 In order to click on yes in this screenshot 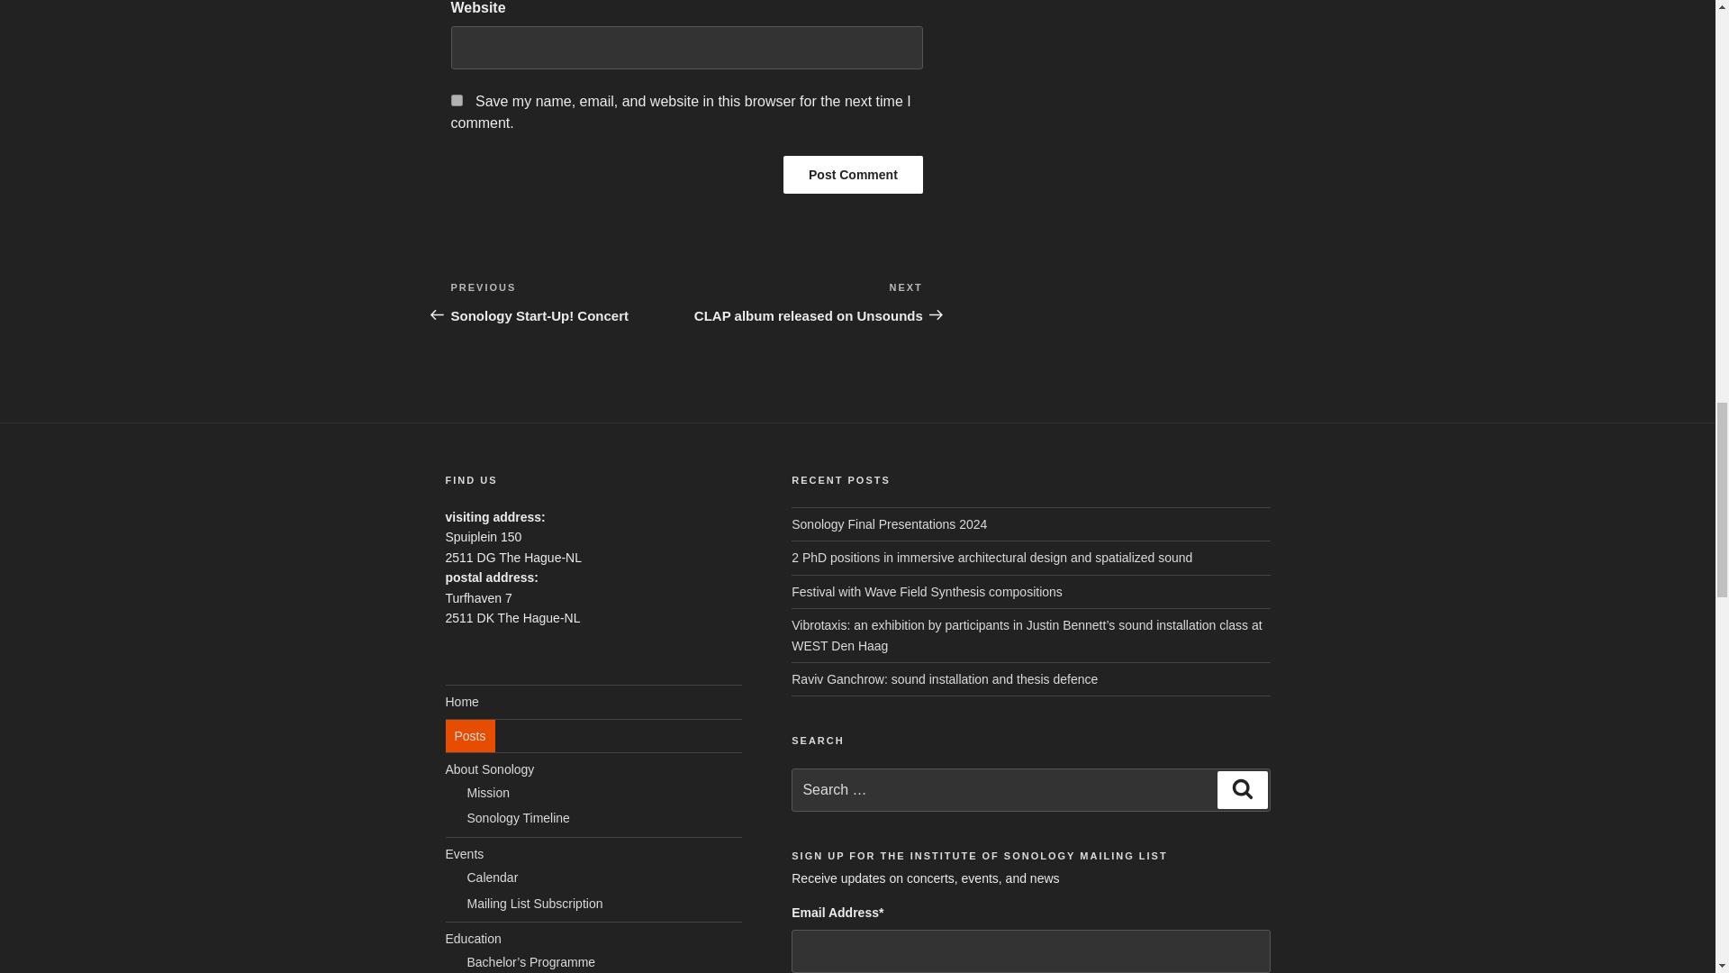, I will do `click(456, 99)`.